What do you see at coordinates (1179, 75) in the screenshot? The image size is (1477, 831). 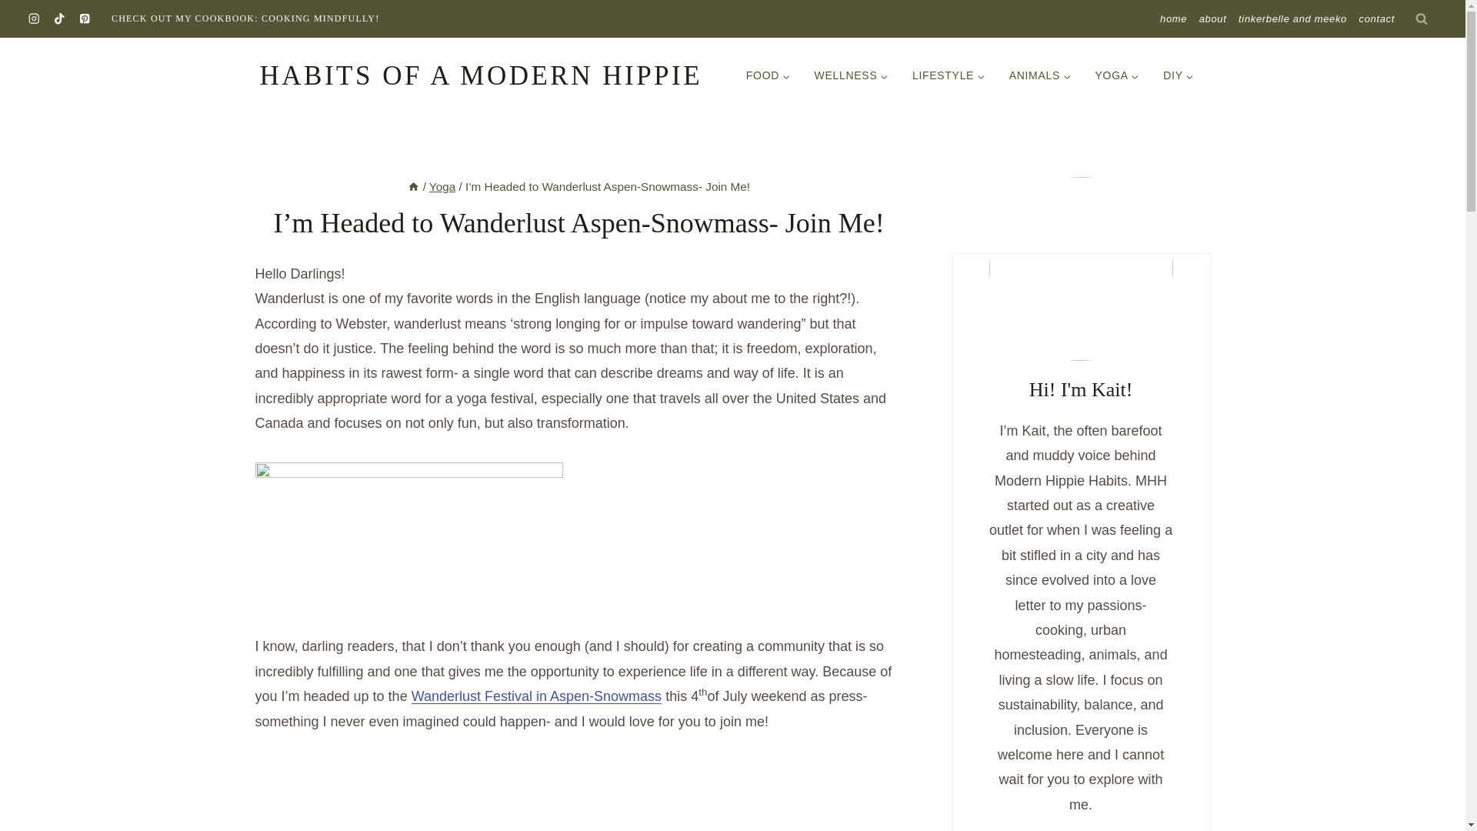 I see `DIY` at bounding box center [1179, 75].